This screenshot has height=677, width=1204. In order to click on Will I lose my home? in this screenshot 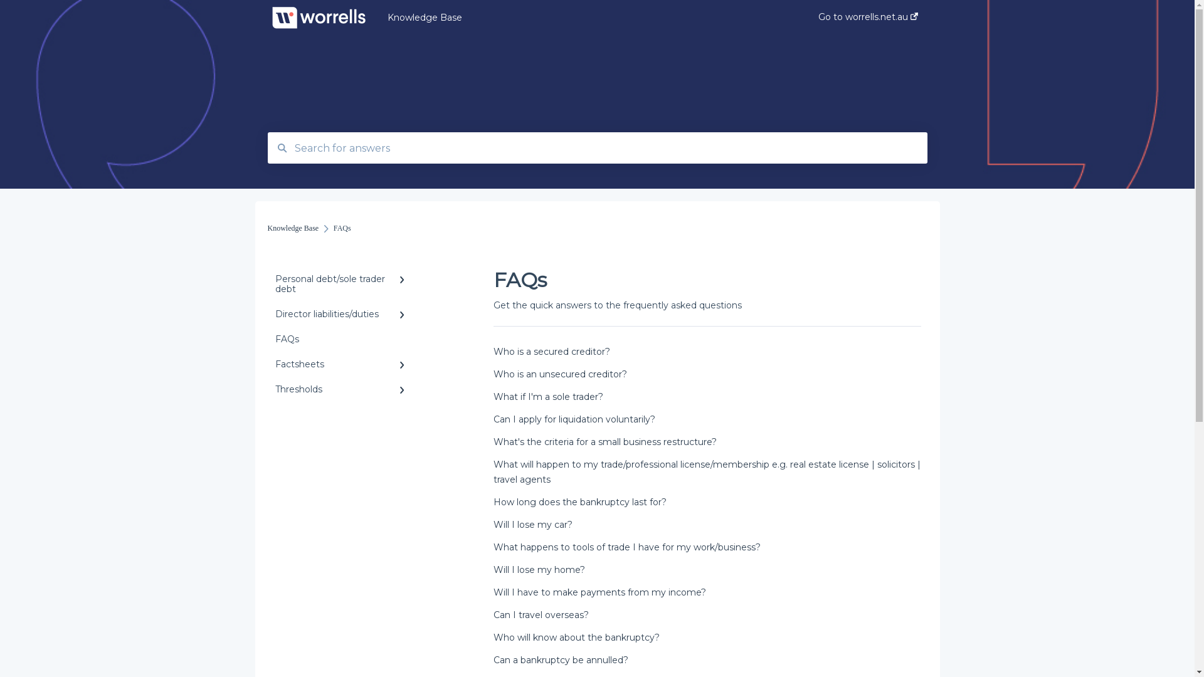, I will do `click(539, 570)`.